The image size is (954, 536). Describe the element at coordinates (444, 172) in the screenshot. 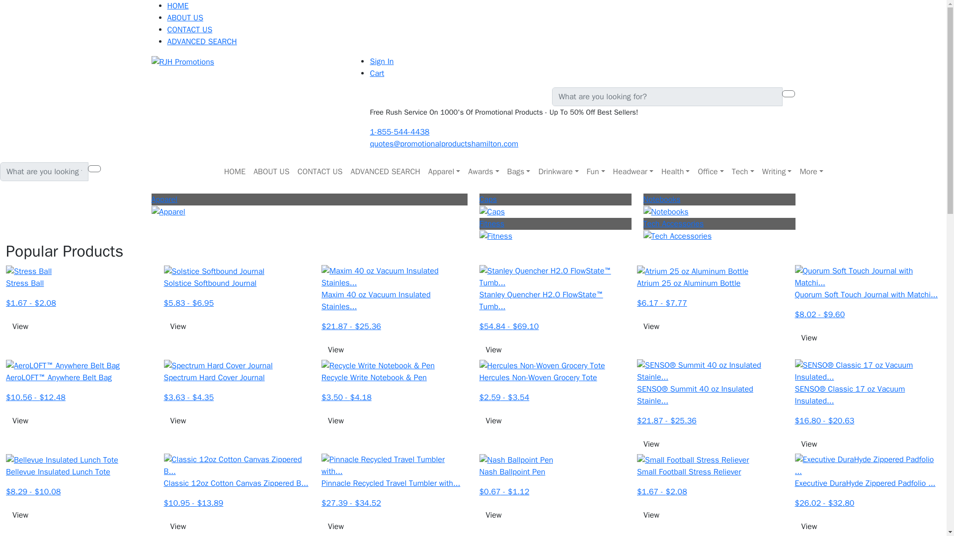

I see `Apparel` at that location.